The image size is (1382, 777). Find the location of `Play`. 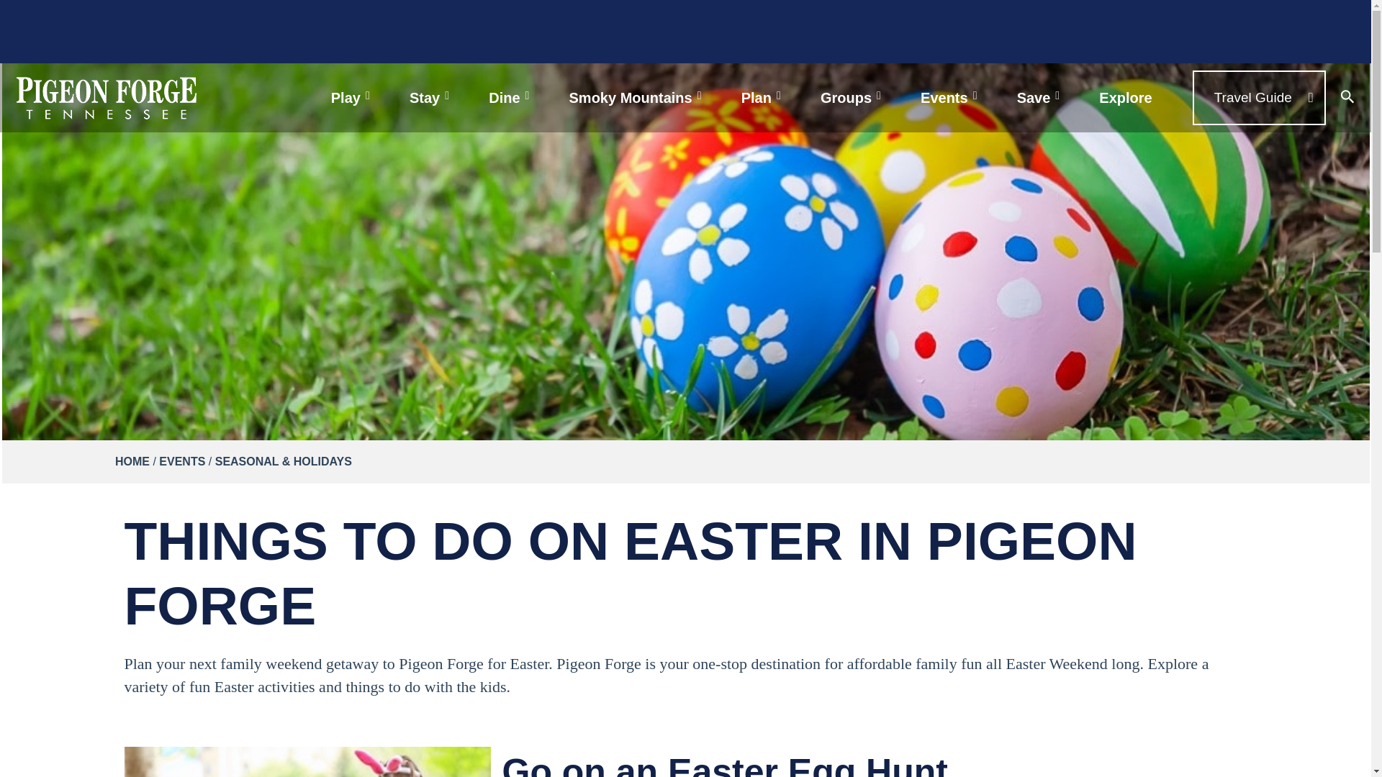

Play is located at coordinates (352, 97).